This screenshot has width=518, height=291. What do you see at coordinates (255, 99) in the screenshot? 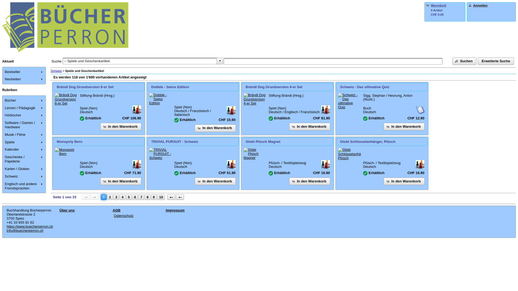
I see `Artikel anzeigen` at bounding box center [255, 99].